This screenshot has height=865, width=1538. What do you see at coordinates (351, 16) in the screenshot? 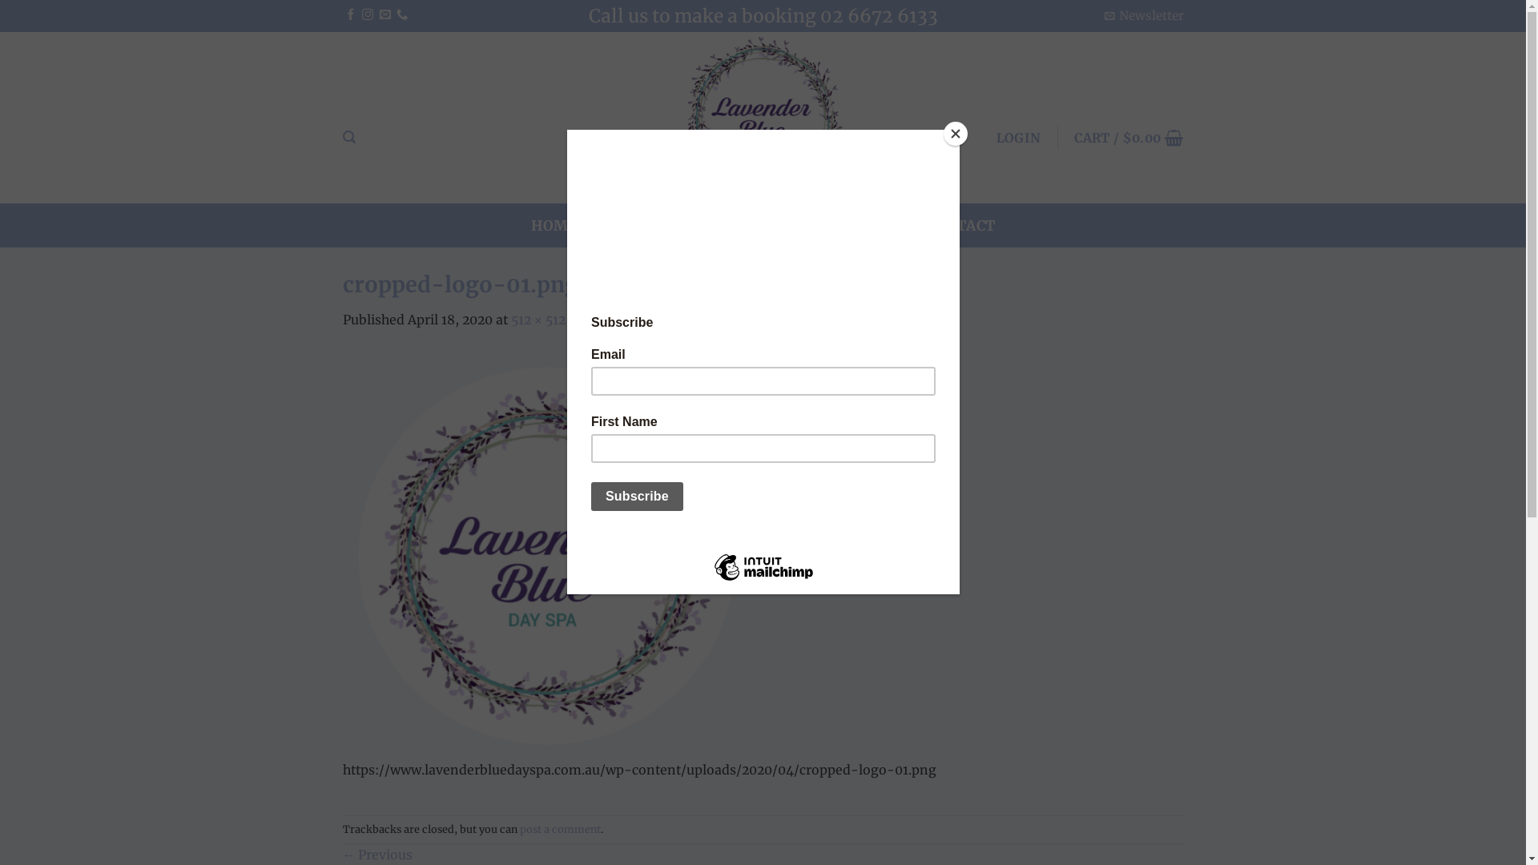
I see `Follow on Facebook` at bounding box center [351, 16].